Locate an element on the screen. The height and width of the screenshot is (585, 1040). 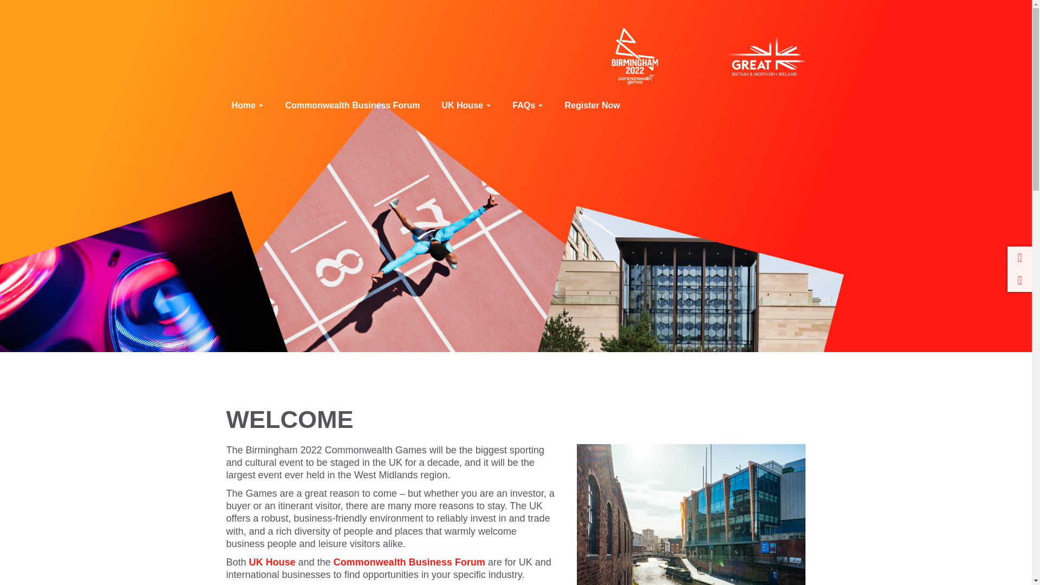
Commonwealth Business Forum is located at coordinates (409, 562).